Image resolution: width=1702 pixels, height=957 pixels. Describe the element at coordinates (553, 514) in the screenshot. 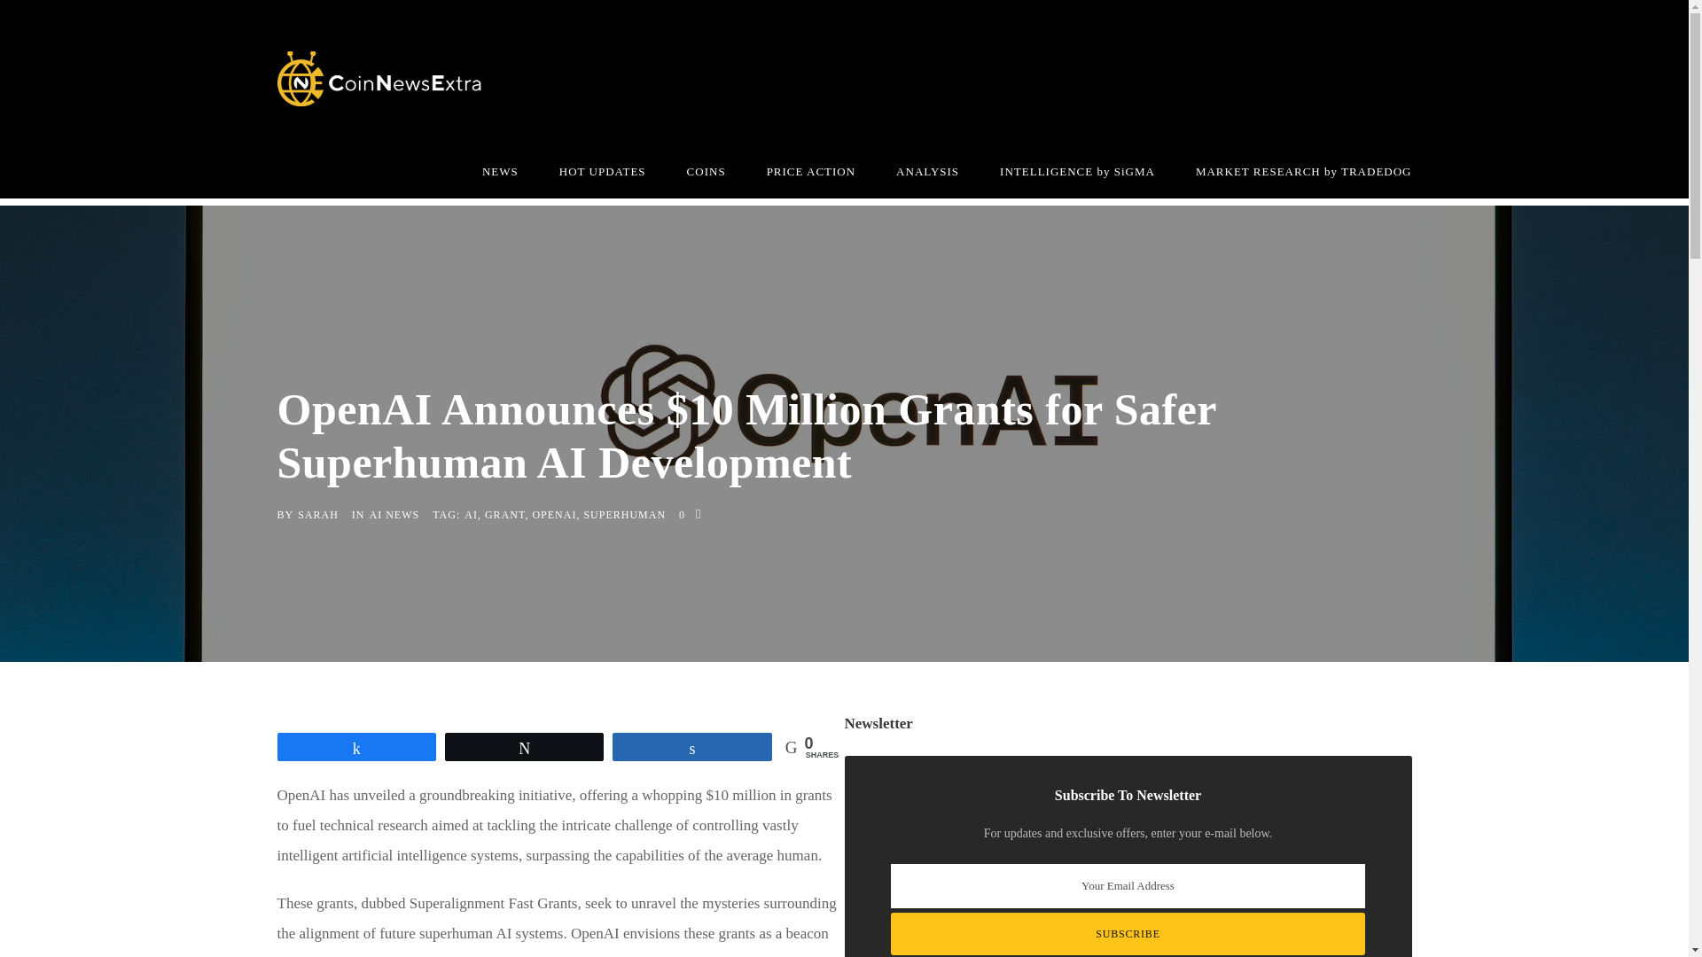

I see `OPENAI` at that location.